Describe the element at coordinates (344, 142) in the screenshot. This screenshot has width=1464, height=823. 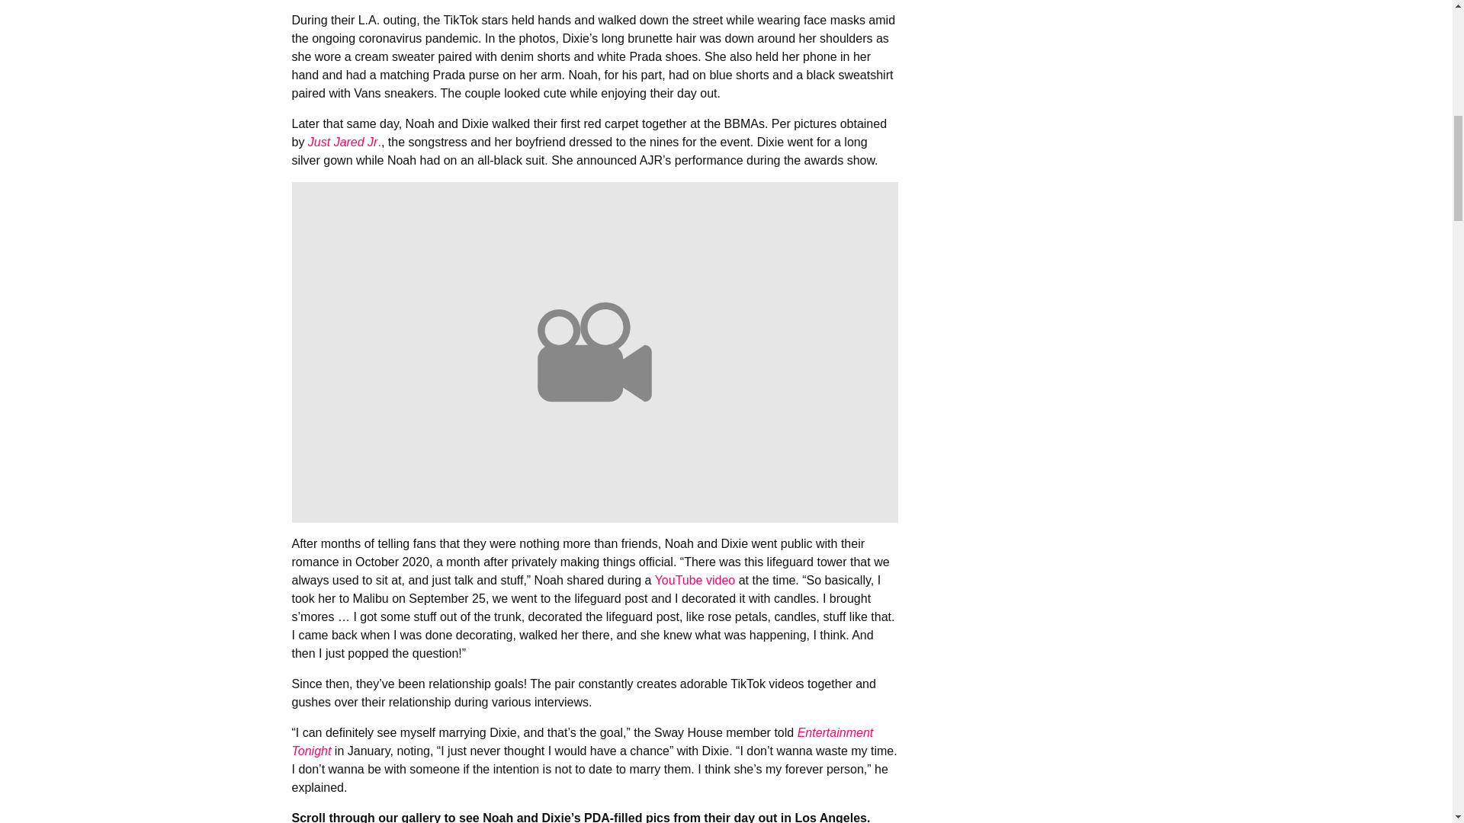
I see `Just Jared Jr.` at that location.